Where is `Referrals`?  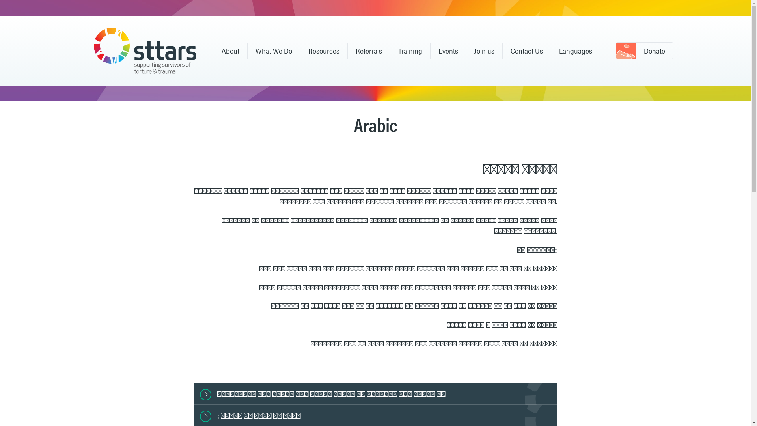 Referrals is located at coordinates (369, 51).